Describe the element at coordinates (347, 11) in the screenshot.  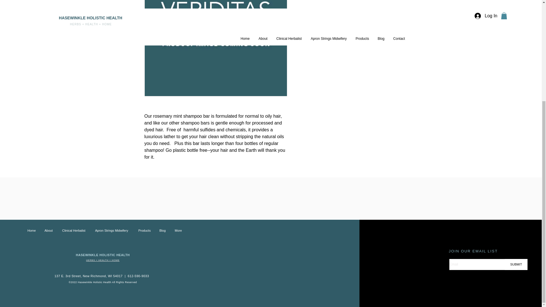
I see `Size` at that location.